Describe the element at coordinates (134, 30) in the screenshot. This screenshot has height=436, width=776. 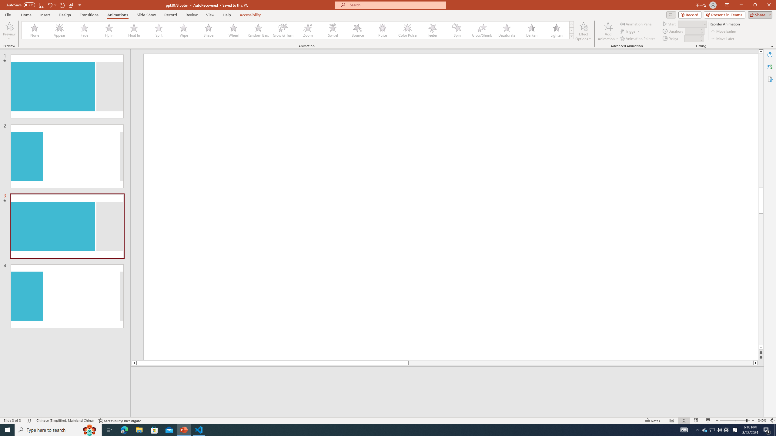
I see `Float In` at that location.